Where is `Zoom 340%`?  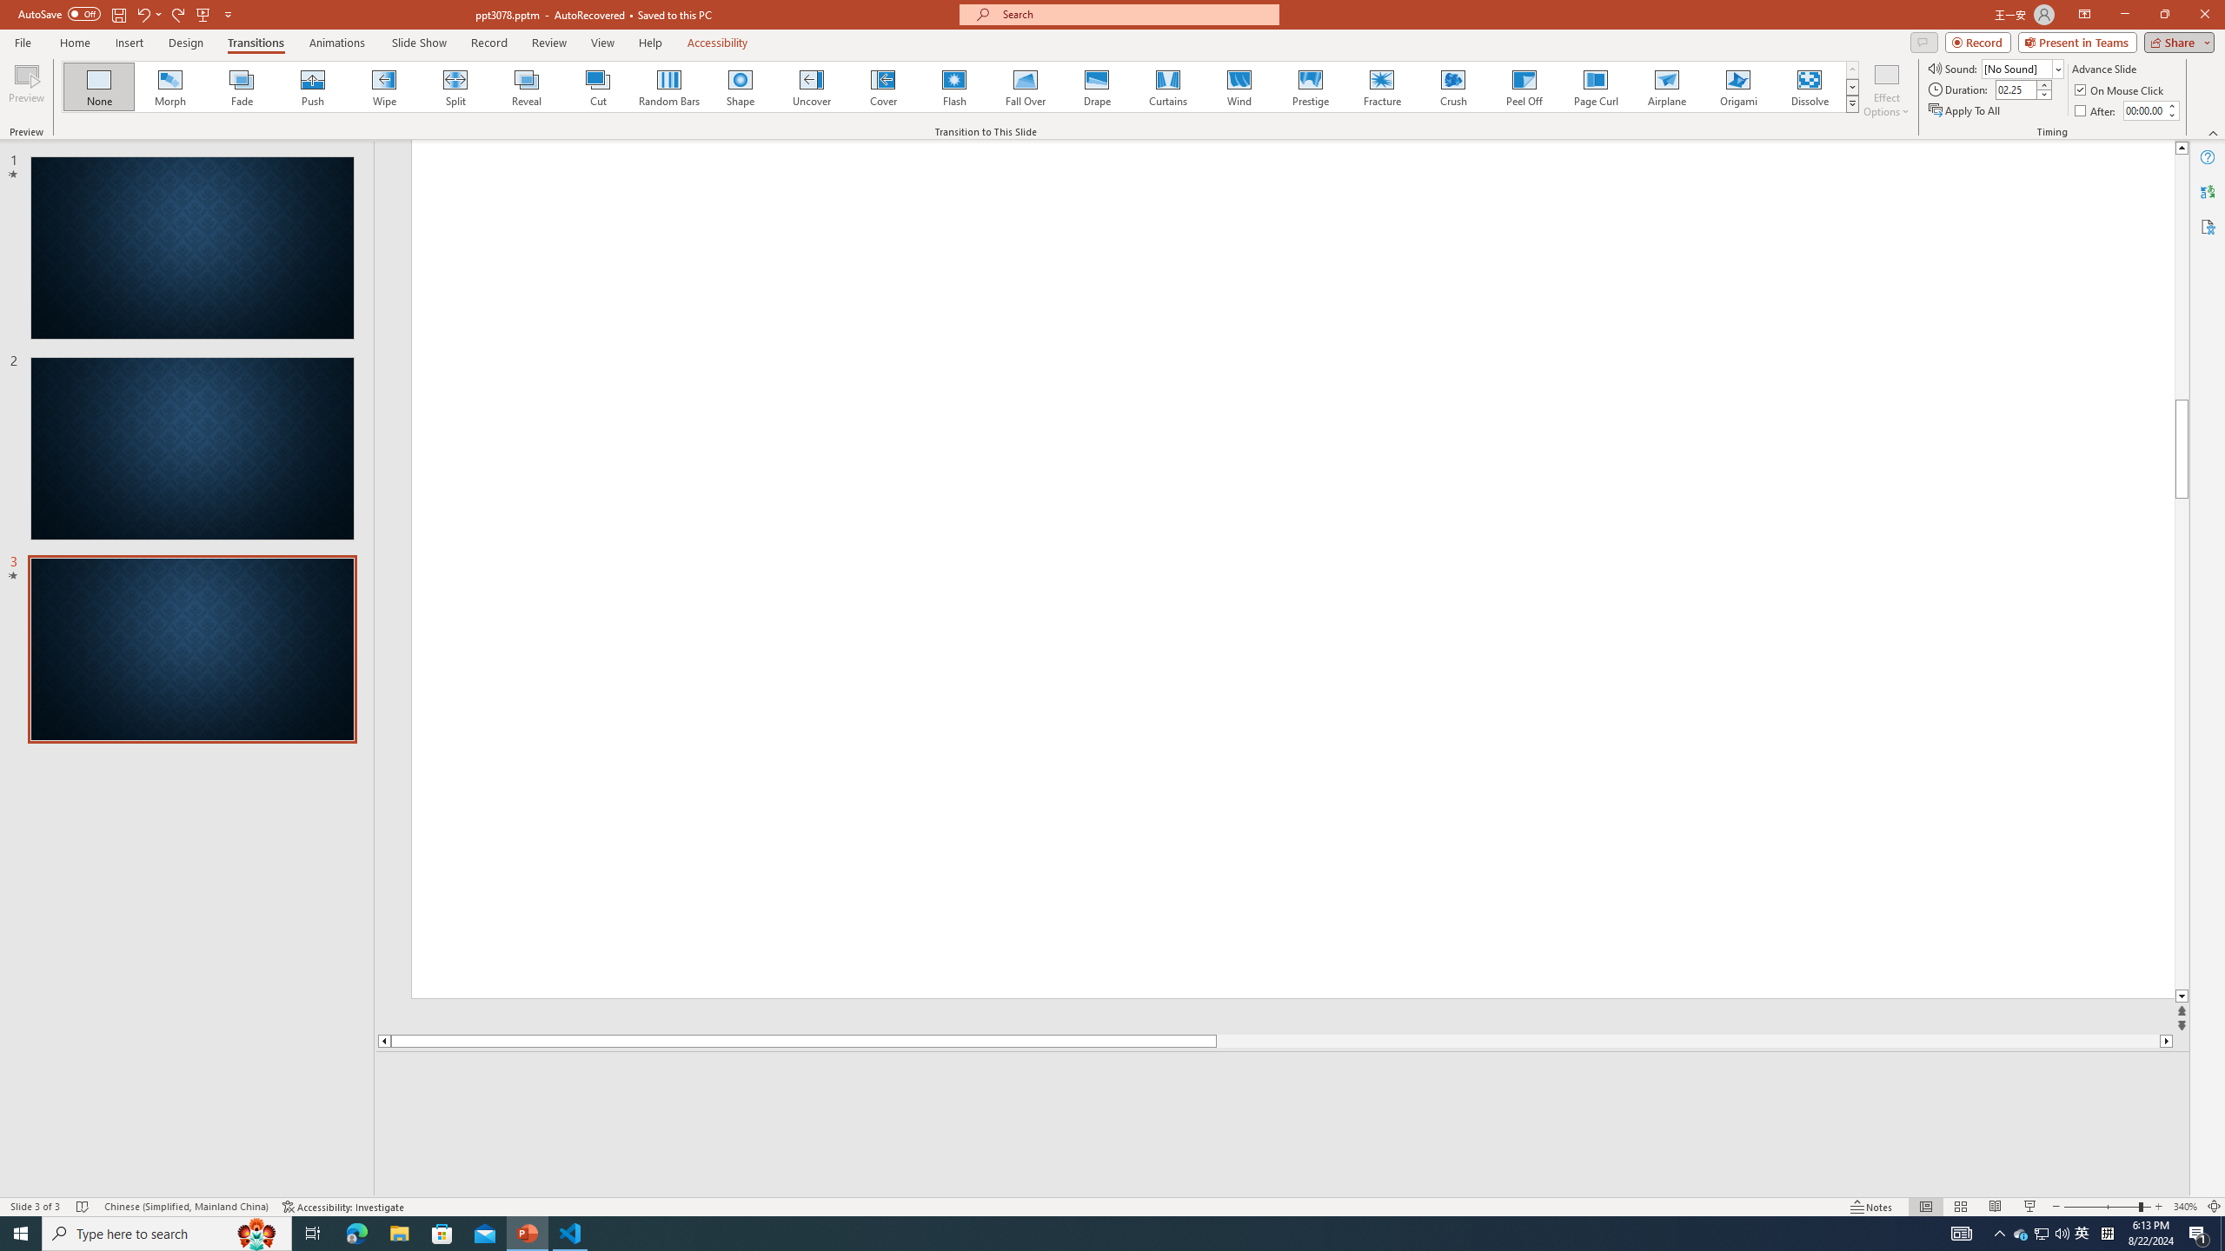
Zoom 340% is located at coordinates (2185, 1207).